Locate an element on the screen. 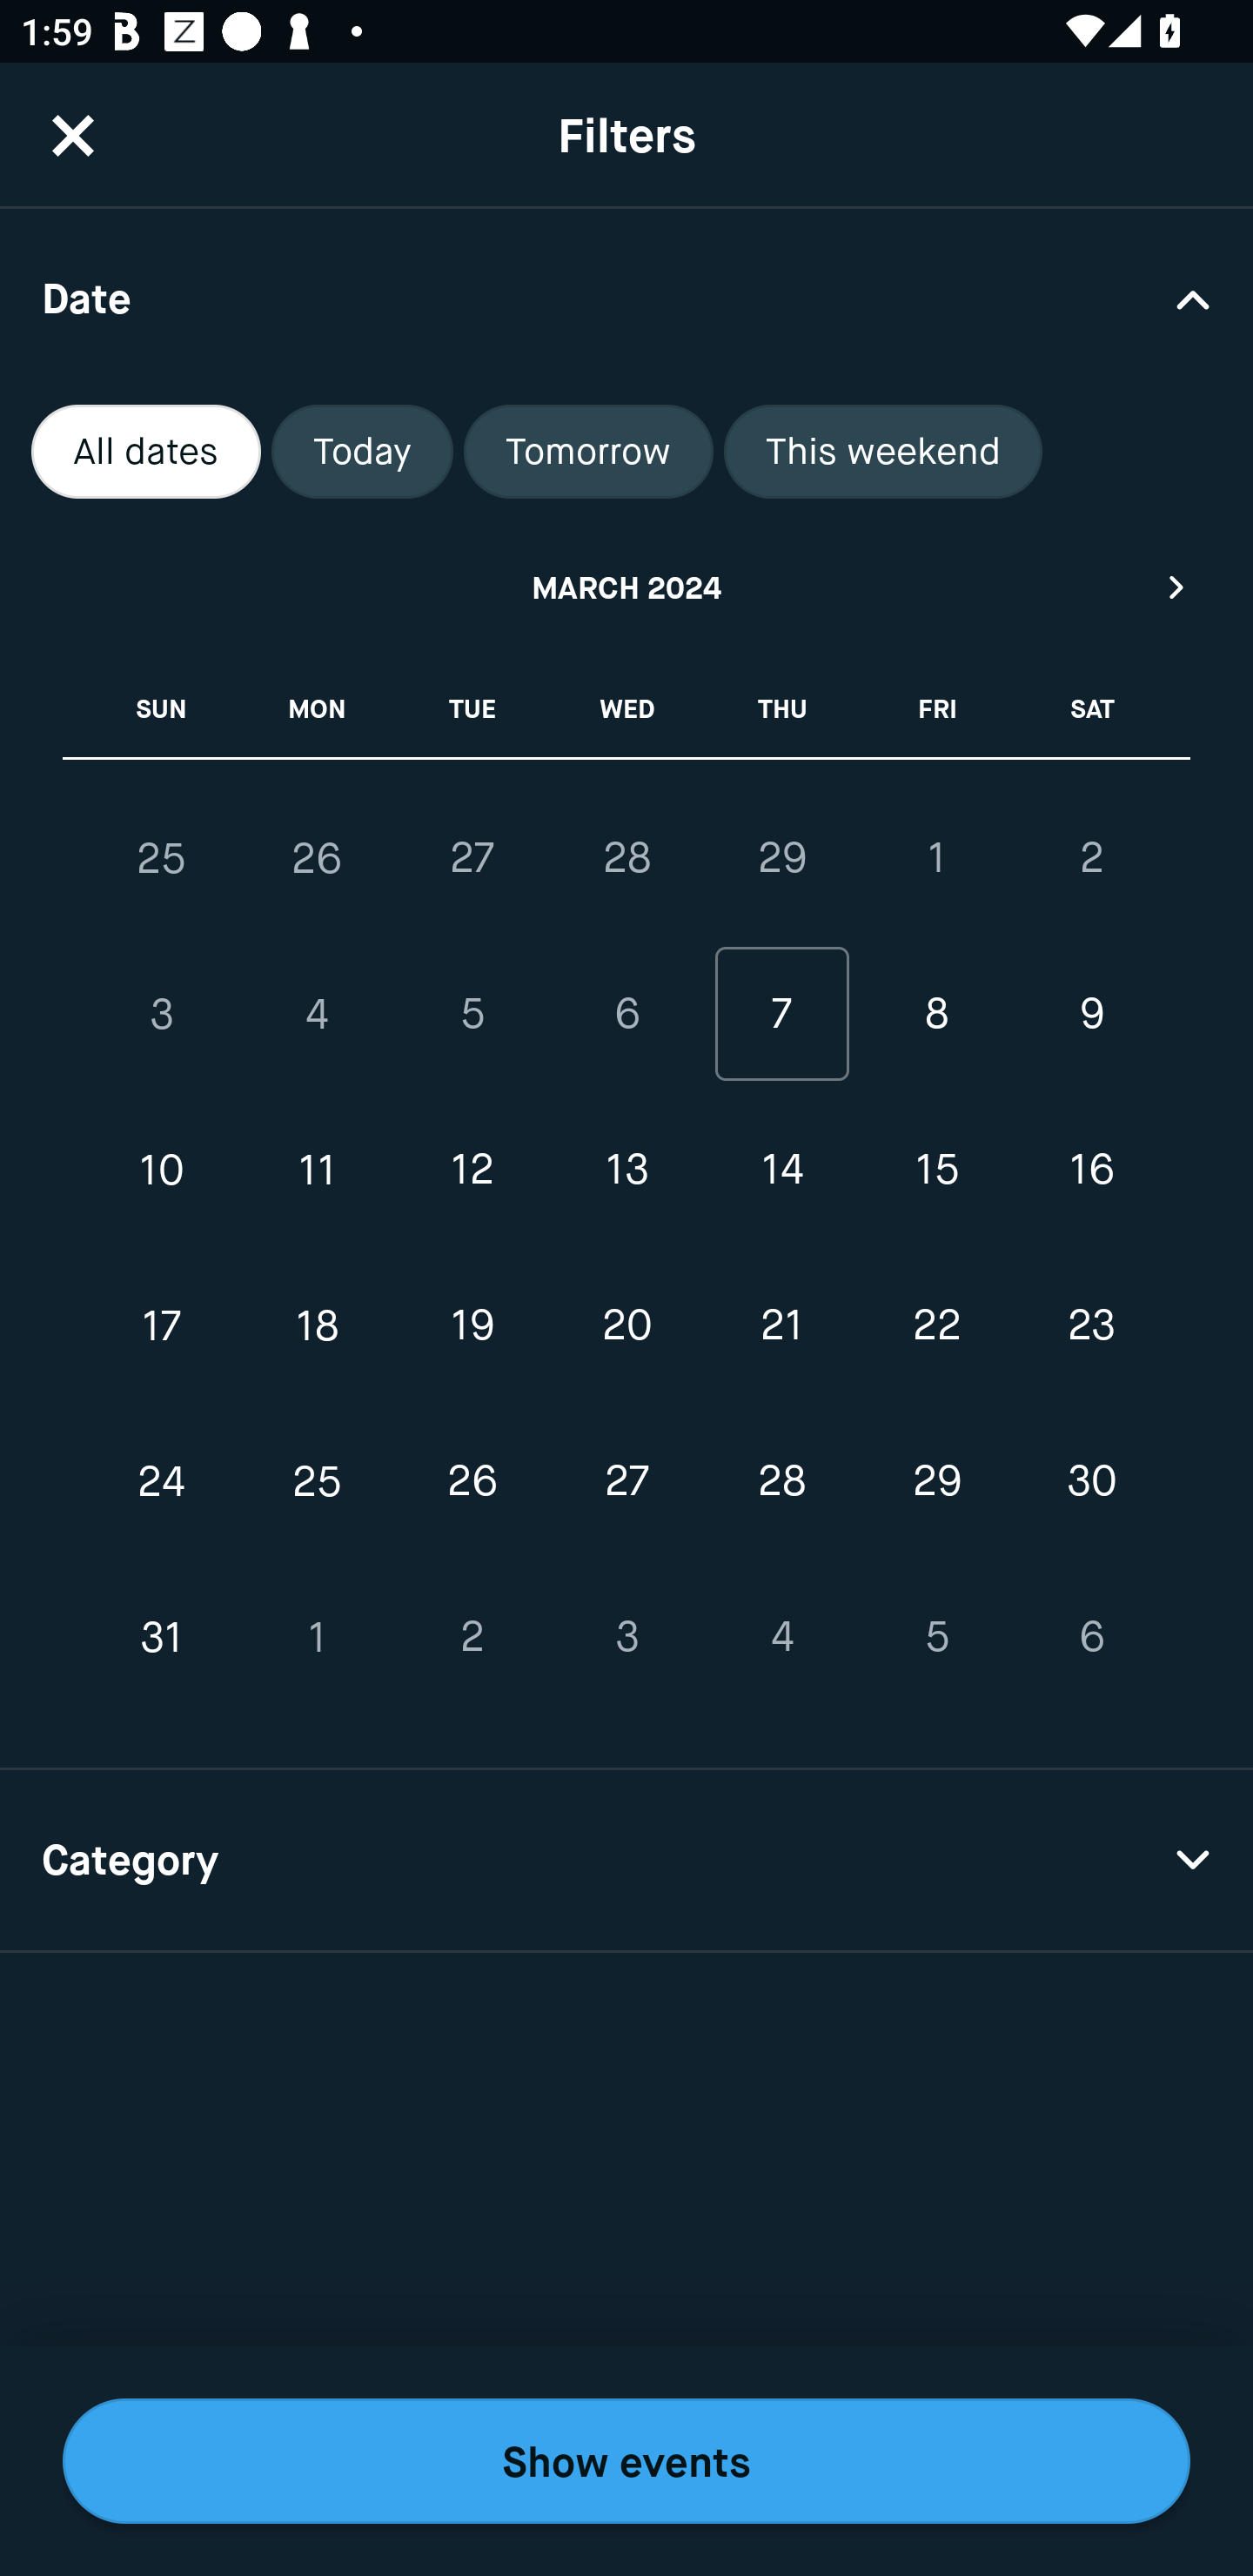  2 is located at coordinates (472, 1636).